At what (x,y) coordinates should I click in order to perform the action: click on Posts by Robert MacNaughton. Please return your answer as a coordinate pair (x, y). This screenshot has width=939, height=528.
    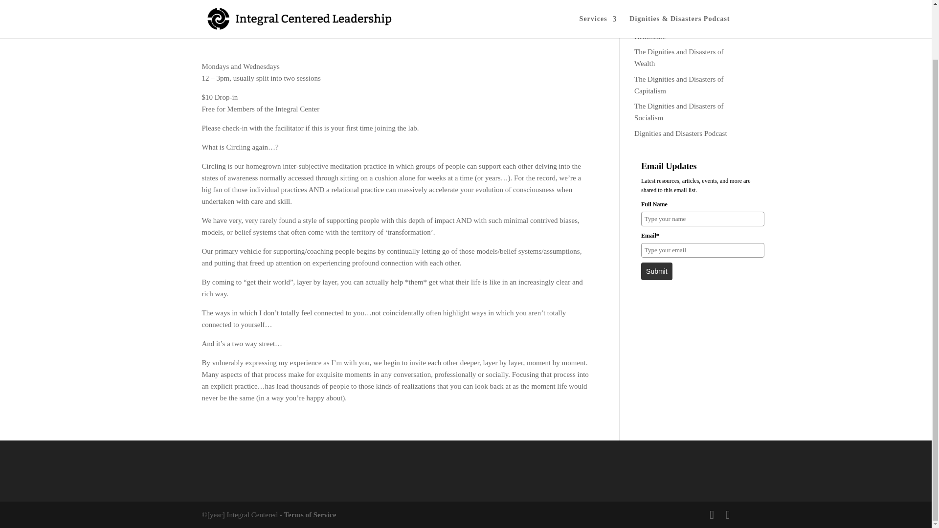
    Looking at the image, I should click on (240, 29).